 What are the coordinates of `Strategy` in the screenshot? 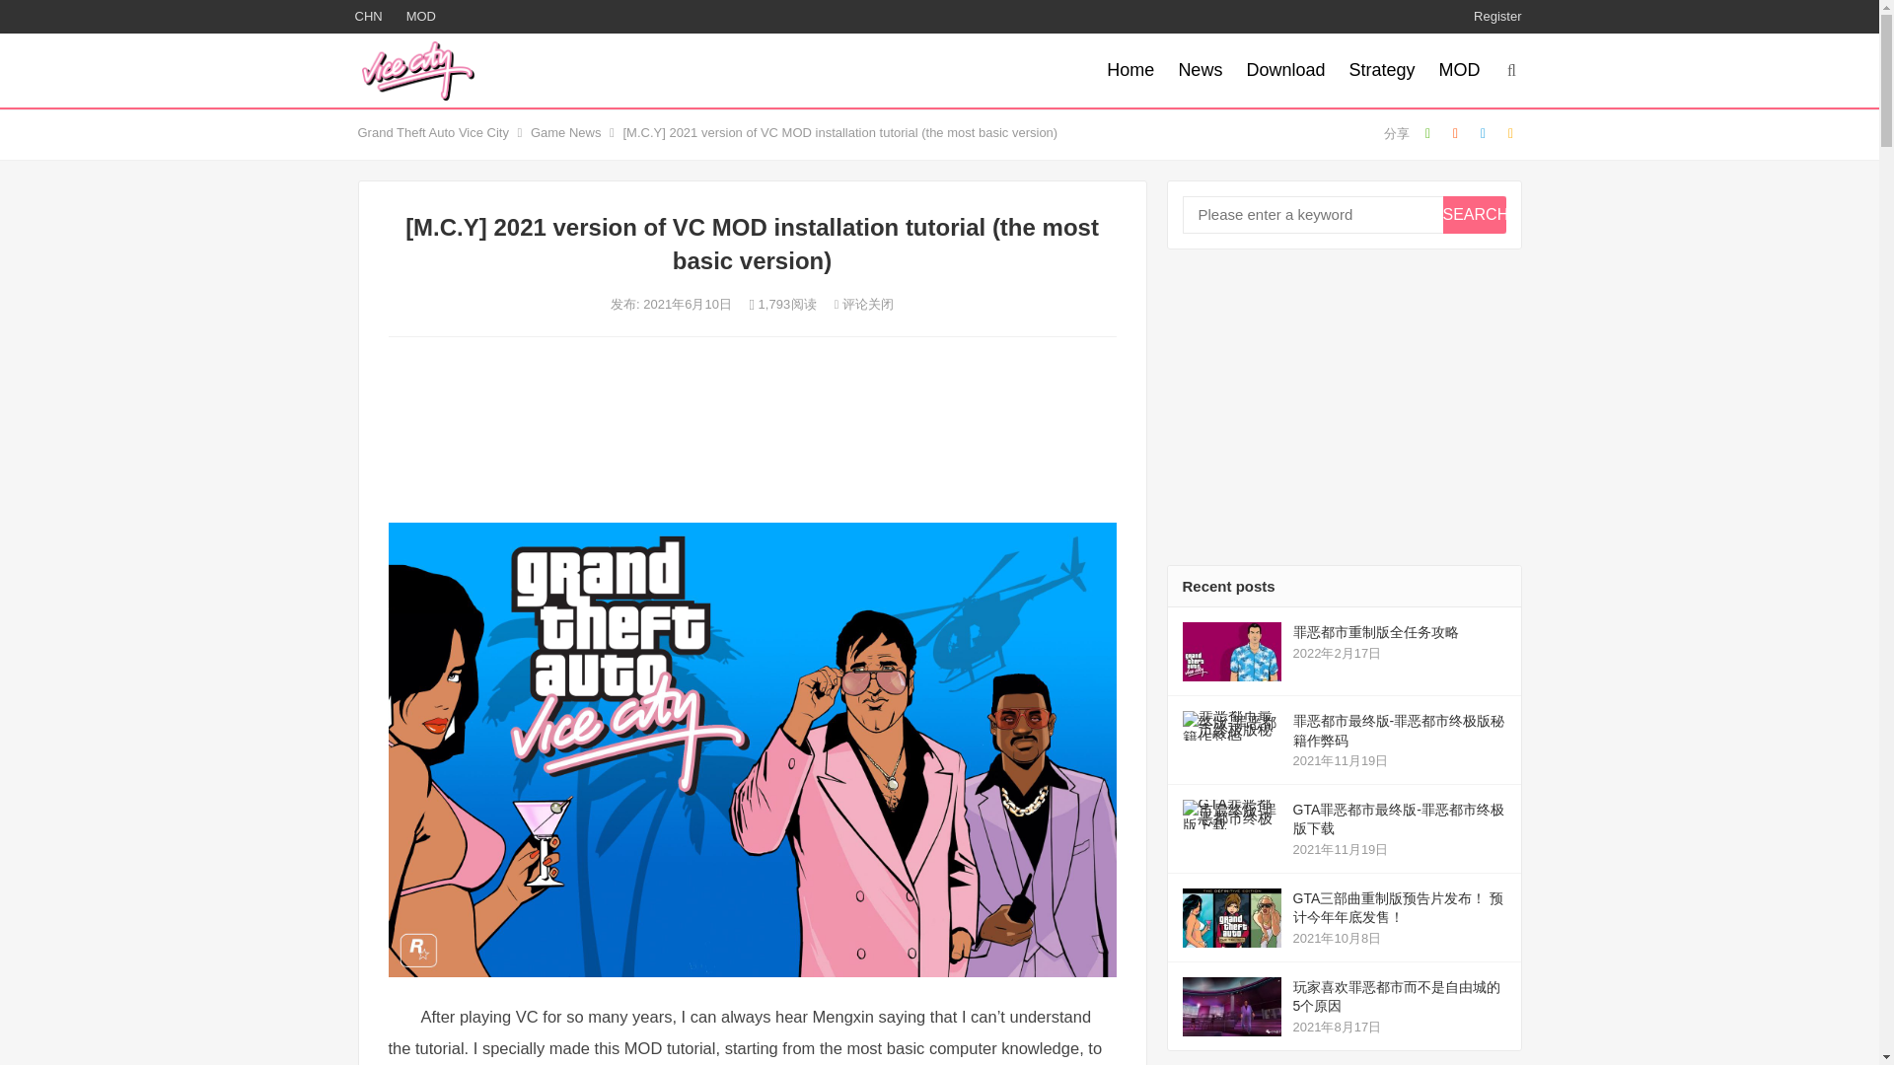 It's located at (1381, 70).